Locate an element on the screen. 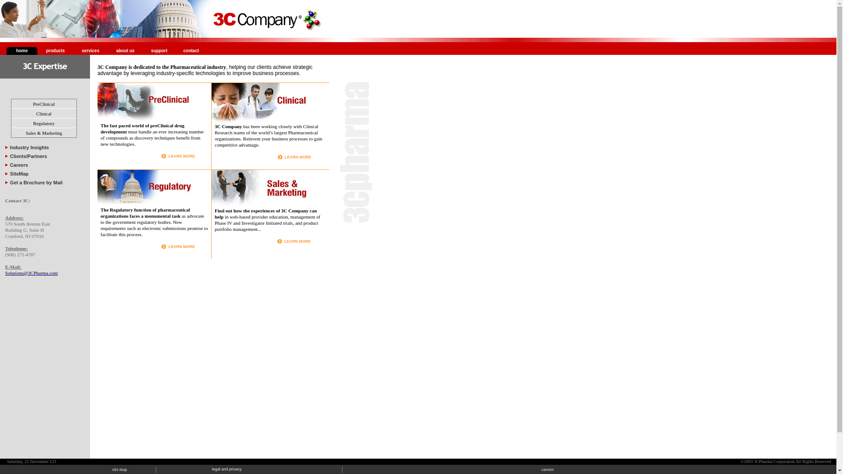 The height and width of the screenshot is (474, 843). LEARN MORE is located at coordinates (182, 156).